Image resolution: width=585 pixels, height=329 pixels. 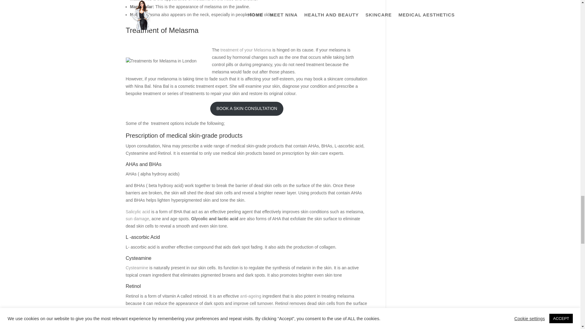 I want to click on anti-ageing, so click(x=250, y=296).